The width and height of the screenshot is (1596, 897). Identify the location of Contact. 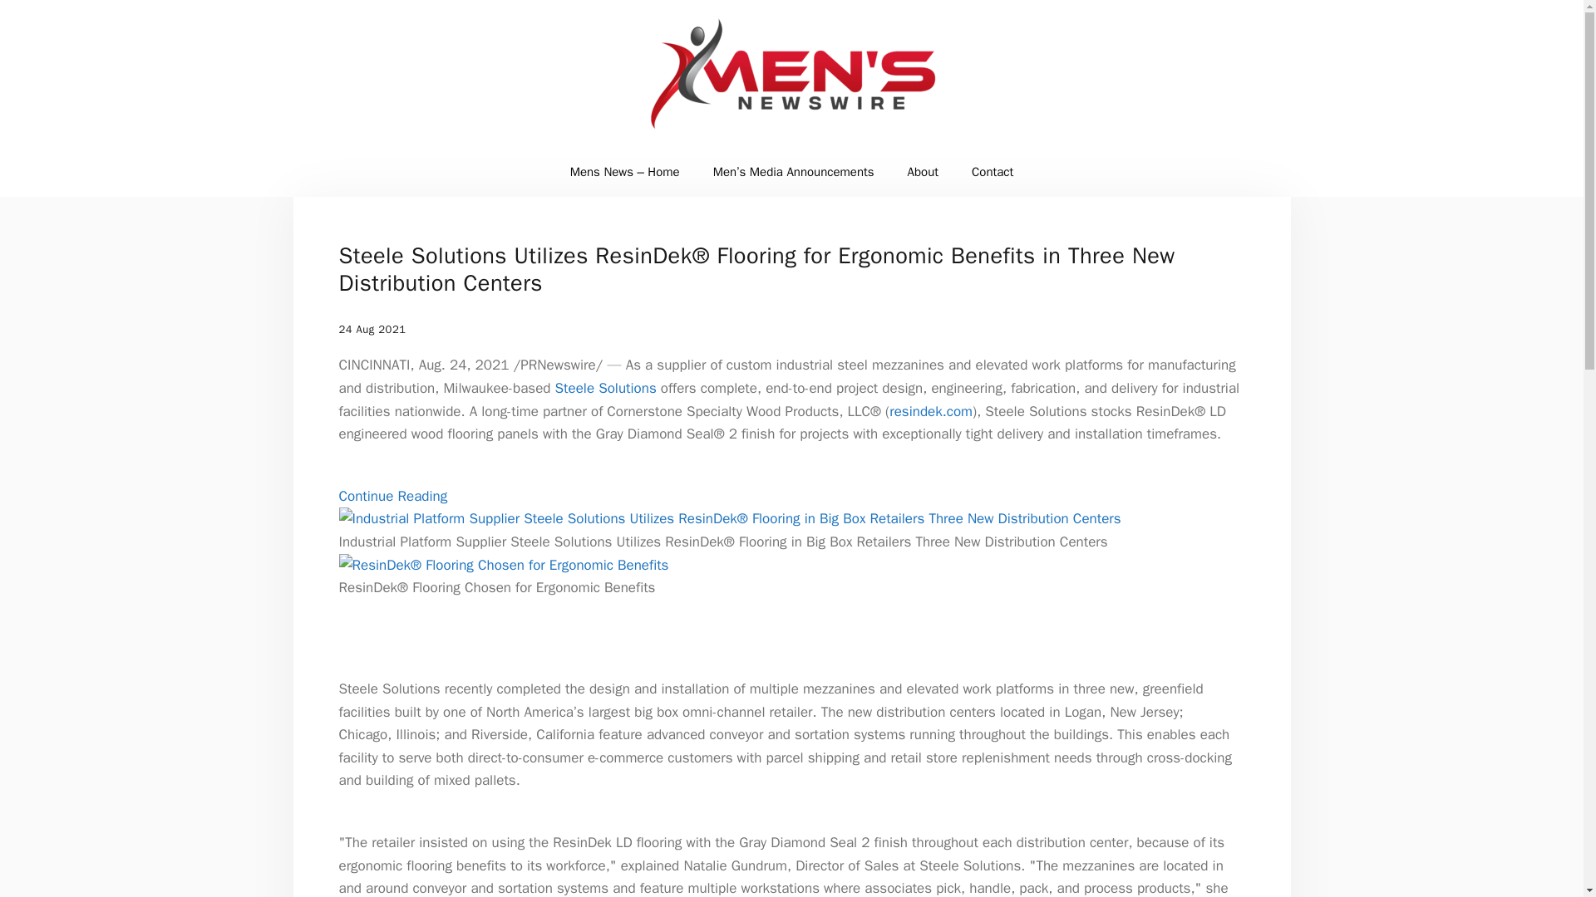
(992, 171).